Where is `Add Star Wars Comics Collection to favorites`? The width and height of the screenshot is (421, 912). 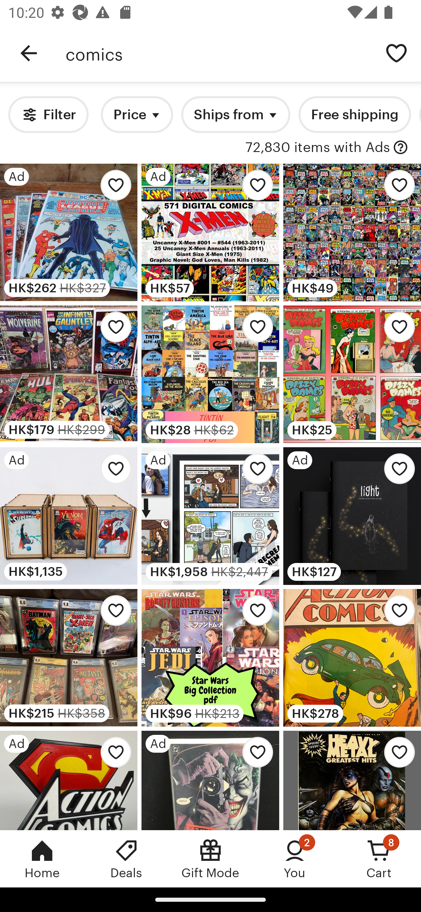 Add Star Wars Comics Collection to favorites is located at coordinates (396, 188).